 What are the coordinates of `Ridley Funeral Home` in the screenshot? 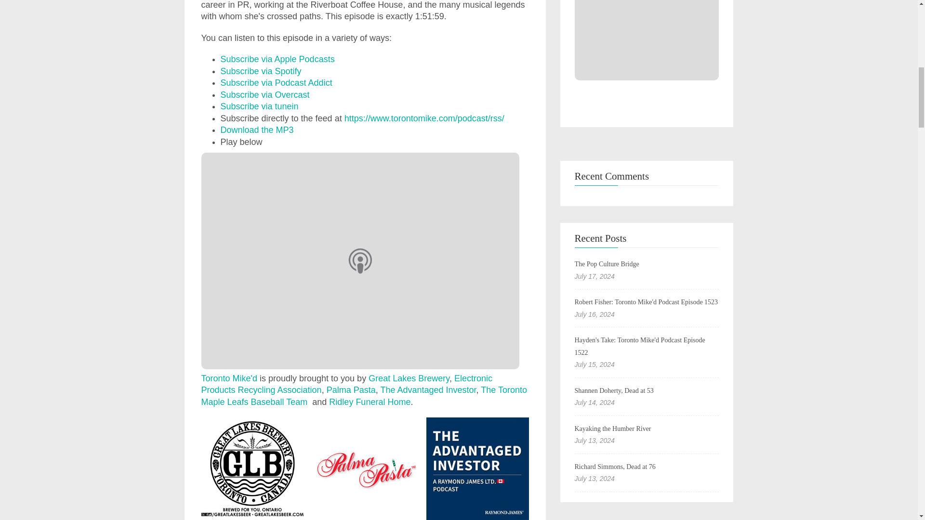 It's located at (370, 402).